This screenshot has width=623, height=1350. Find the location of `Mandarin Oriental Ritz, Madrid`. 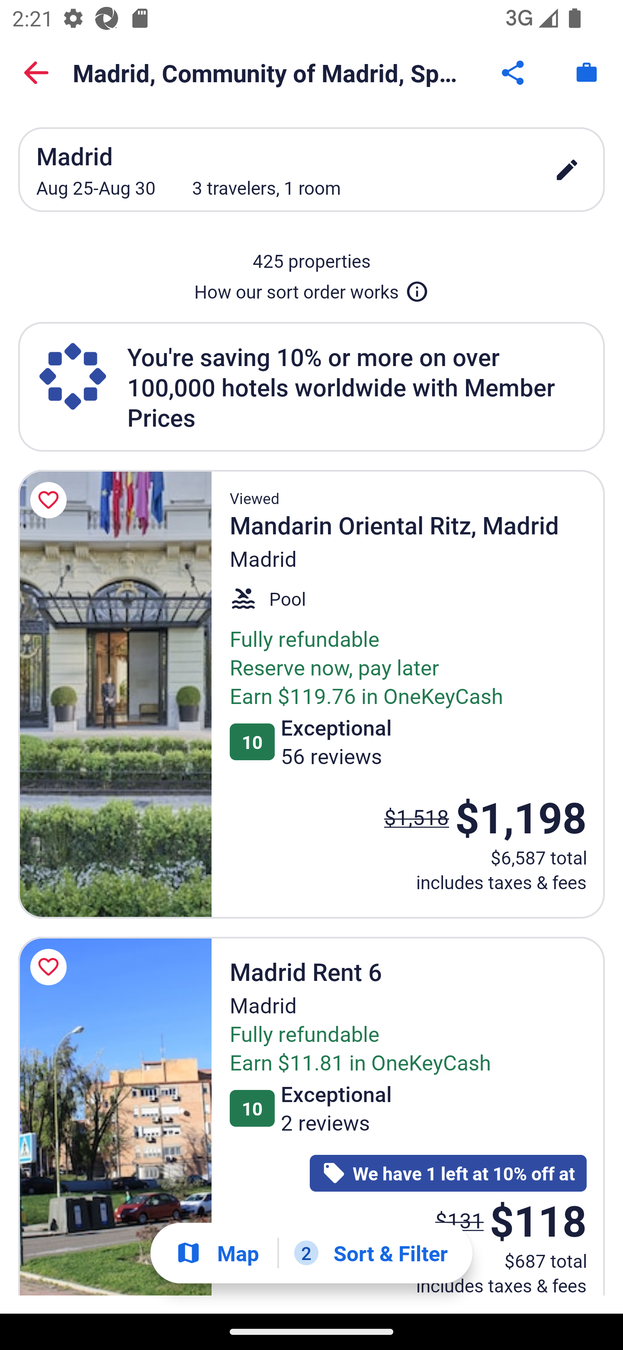

Mandarin Oriental Ritz, Madrid is located at coordinates (115, 694).